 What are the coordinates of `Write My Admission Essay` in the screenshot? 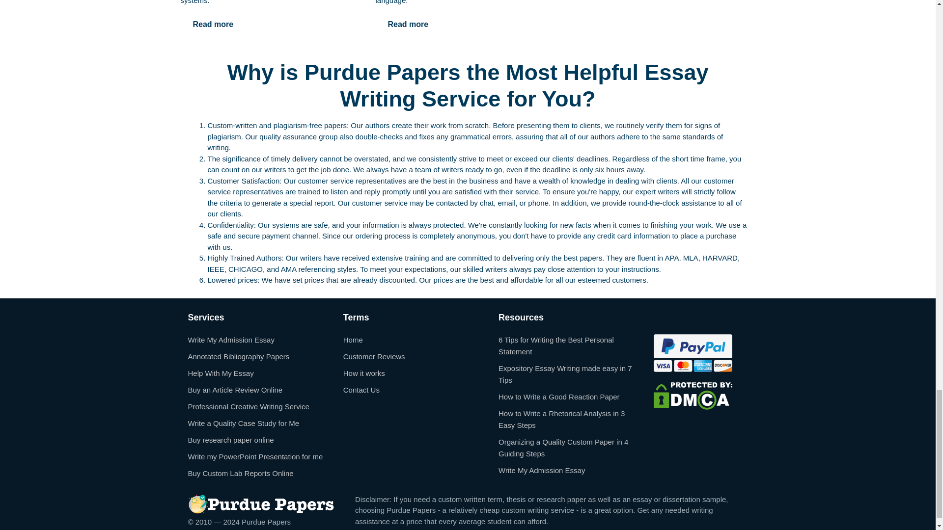 It's located at (231, 340).